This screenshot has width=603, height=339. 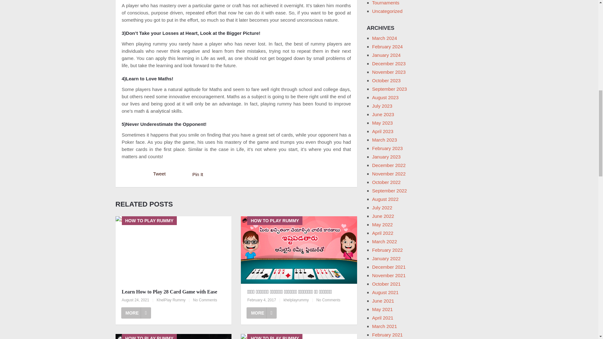 What do you see at coordinates (173, 336) in the screenshot?
I see `HOW TO PLAY RUMMY` at bounding box center [173, 336].